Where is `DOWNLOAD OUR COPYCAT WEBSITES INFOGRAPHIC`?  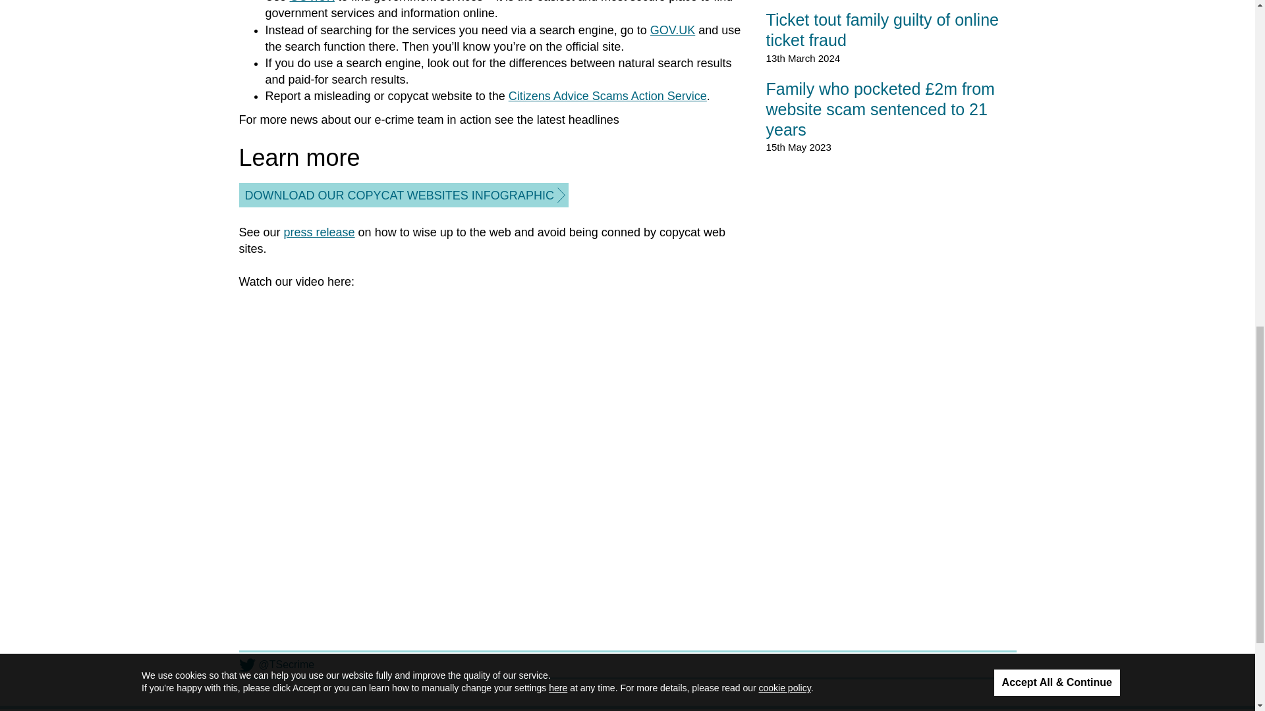
DOWNLOAD OUR COPYCAT WEBSITES INFOGRAPHIC is located at coordinates (403, 195).